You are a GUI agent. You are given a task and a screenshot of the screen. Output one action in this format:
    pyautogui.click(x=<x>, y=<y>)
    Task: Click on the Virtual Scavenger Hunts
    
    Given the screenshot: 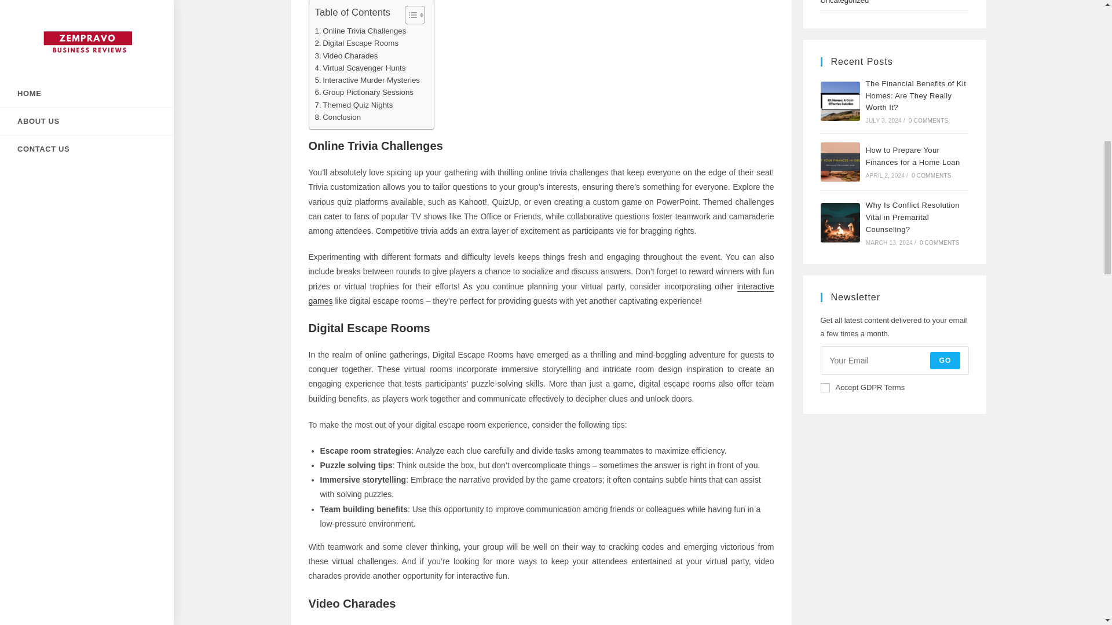 What is the action you would take?
    pyautogui.click(x=360, y=68)
    